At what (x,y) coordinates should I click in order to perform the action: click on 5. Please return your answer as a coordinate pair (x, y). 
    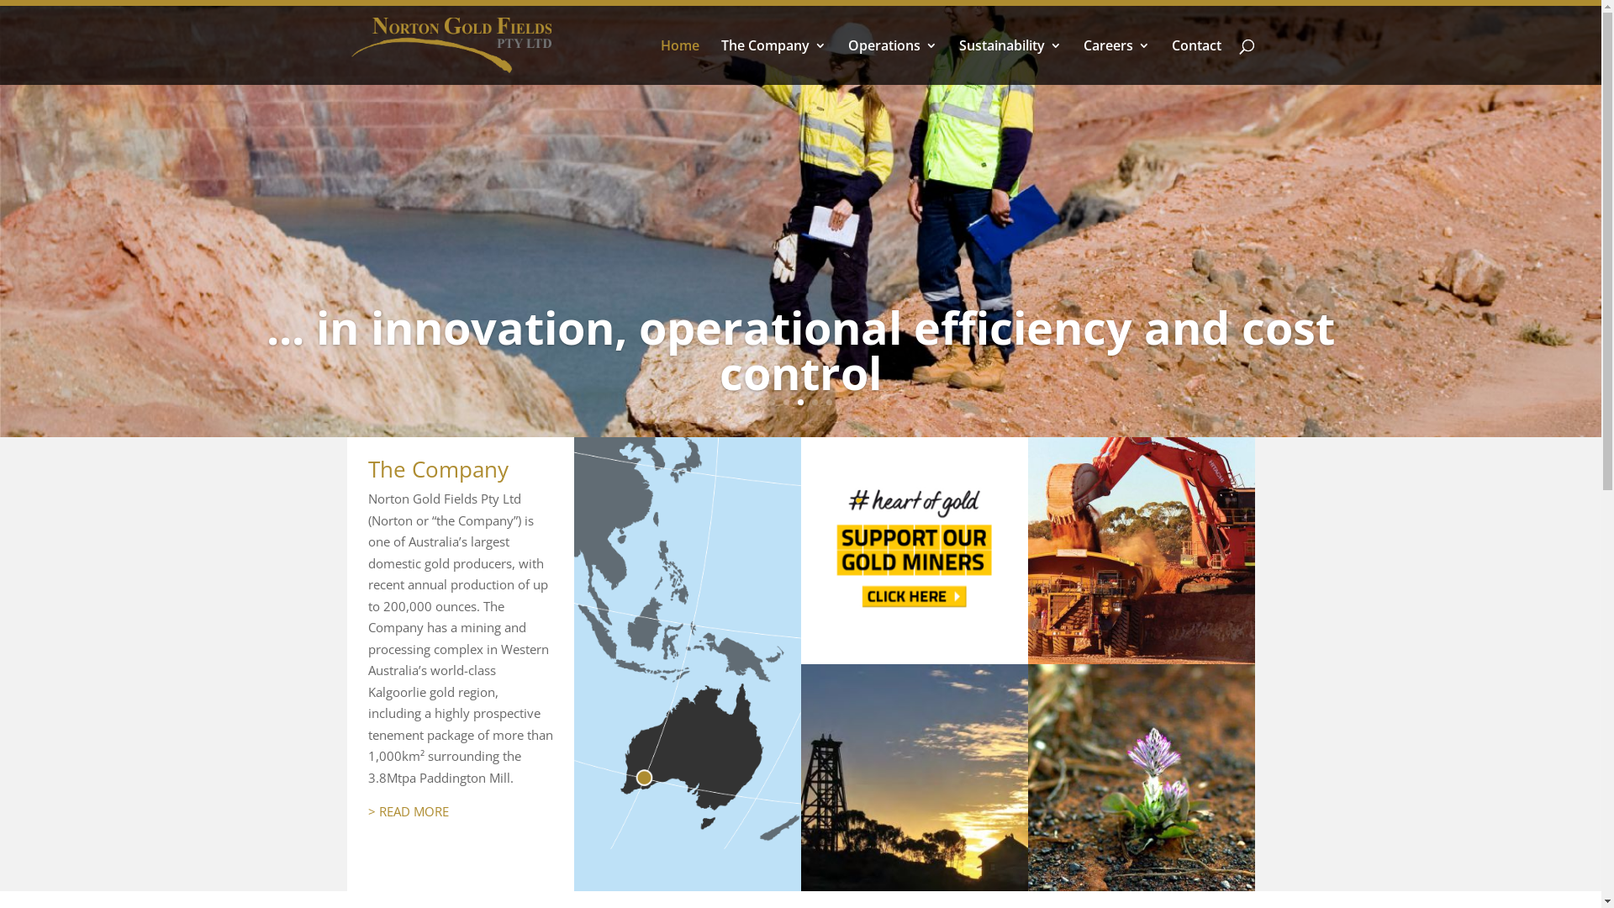
    Looking at the image, I should click on (829, 402).